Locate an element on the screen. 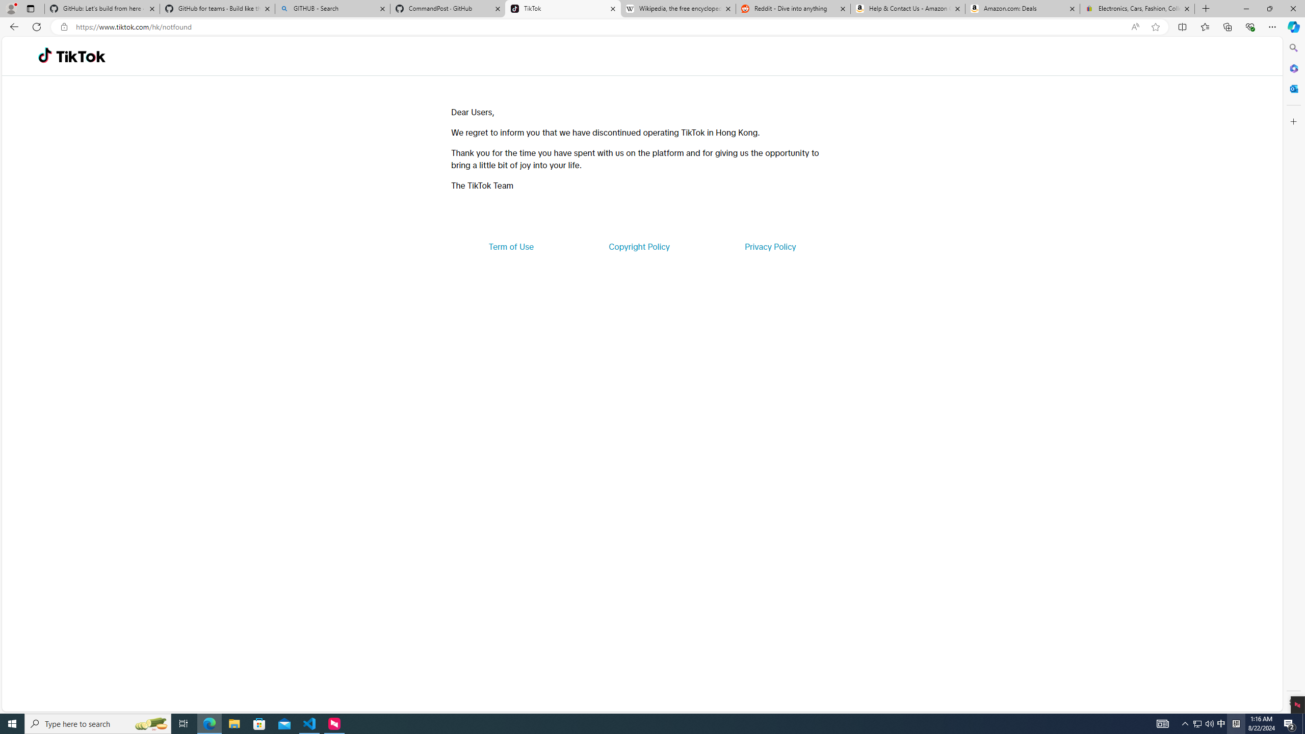  Copyright Policy is located at coordinates (638, 247).